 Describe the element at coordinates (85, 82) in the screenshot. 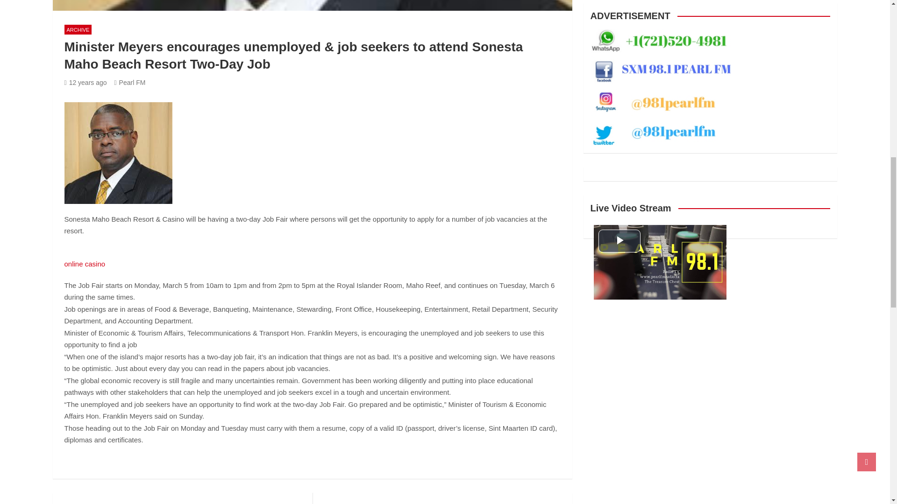

I see `12 years ago` at that location.